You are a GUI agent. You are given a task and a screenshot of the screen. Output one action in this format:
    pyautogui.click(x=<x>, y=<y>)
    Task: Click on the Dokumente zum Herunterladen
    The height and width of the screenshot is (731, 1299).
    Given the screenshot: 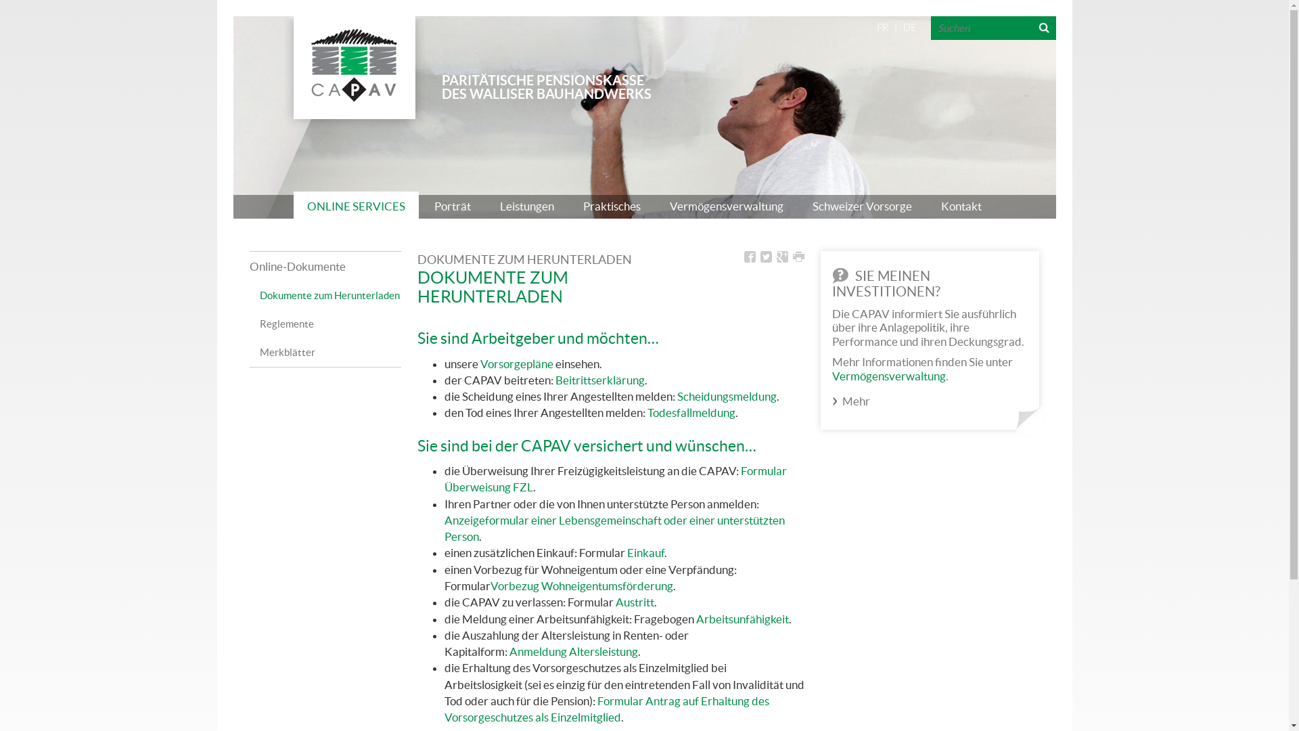 What is the action you would take?
    pyautogui.click(x=330, y=299)
    